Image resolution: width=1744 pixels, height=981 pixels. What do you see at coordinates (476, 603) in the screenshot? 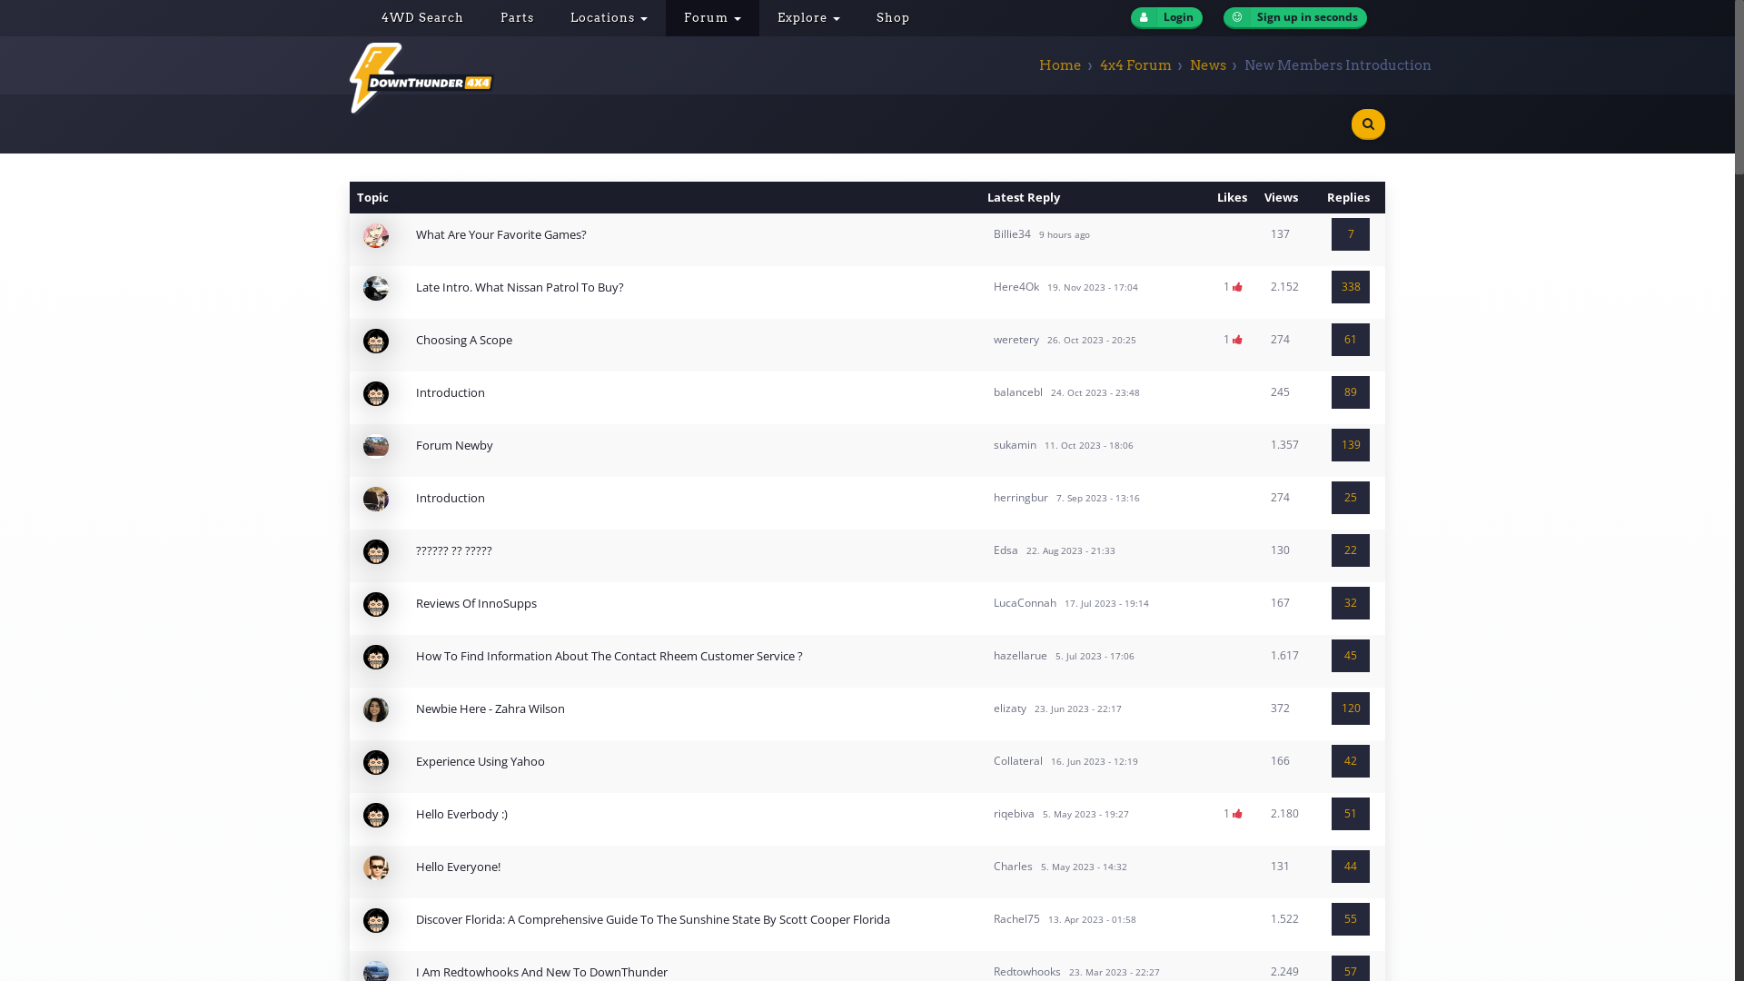
I see `Reviews Of InnoSupps` at bounding box center [476, 603].